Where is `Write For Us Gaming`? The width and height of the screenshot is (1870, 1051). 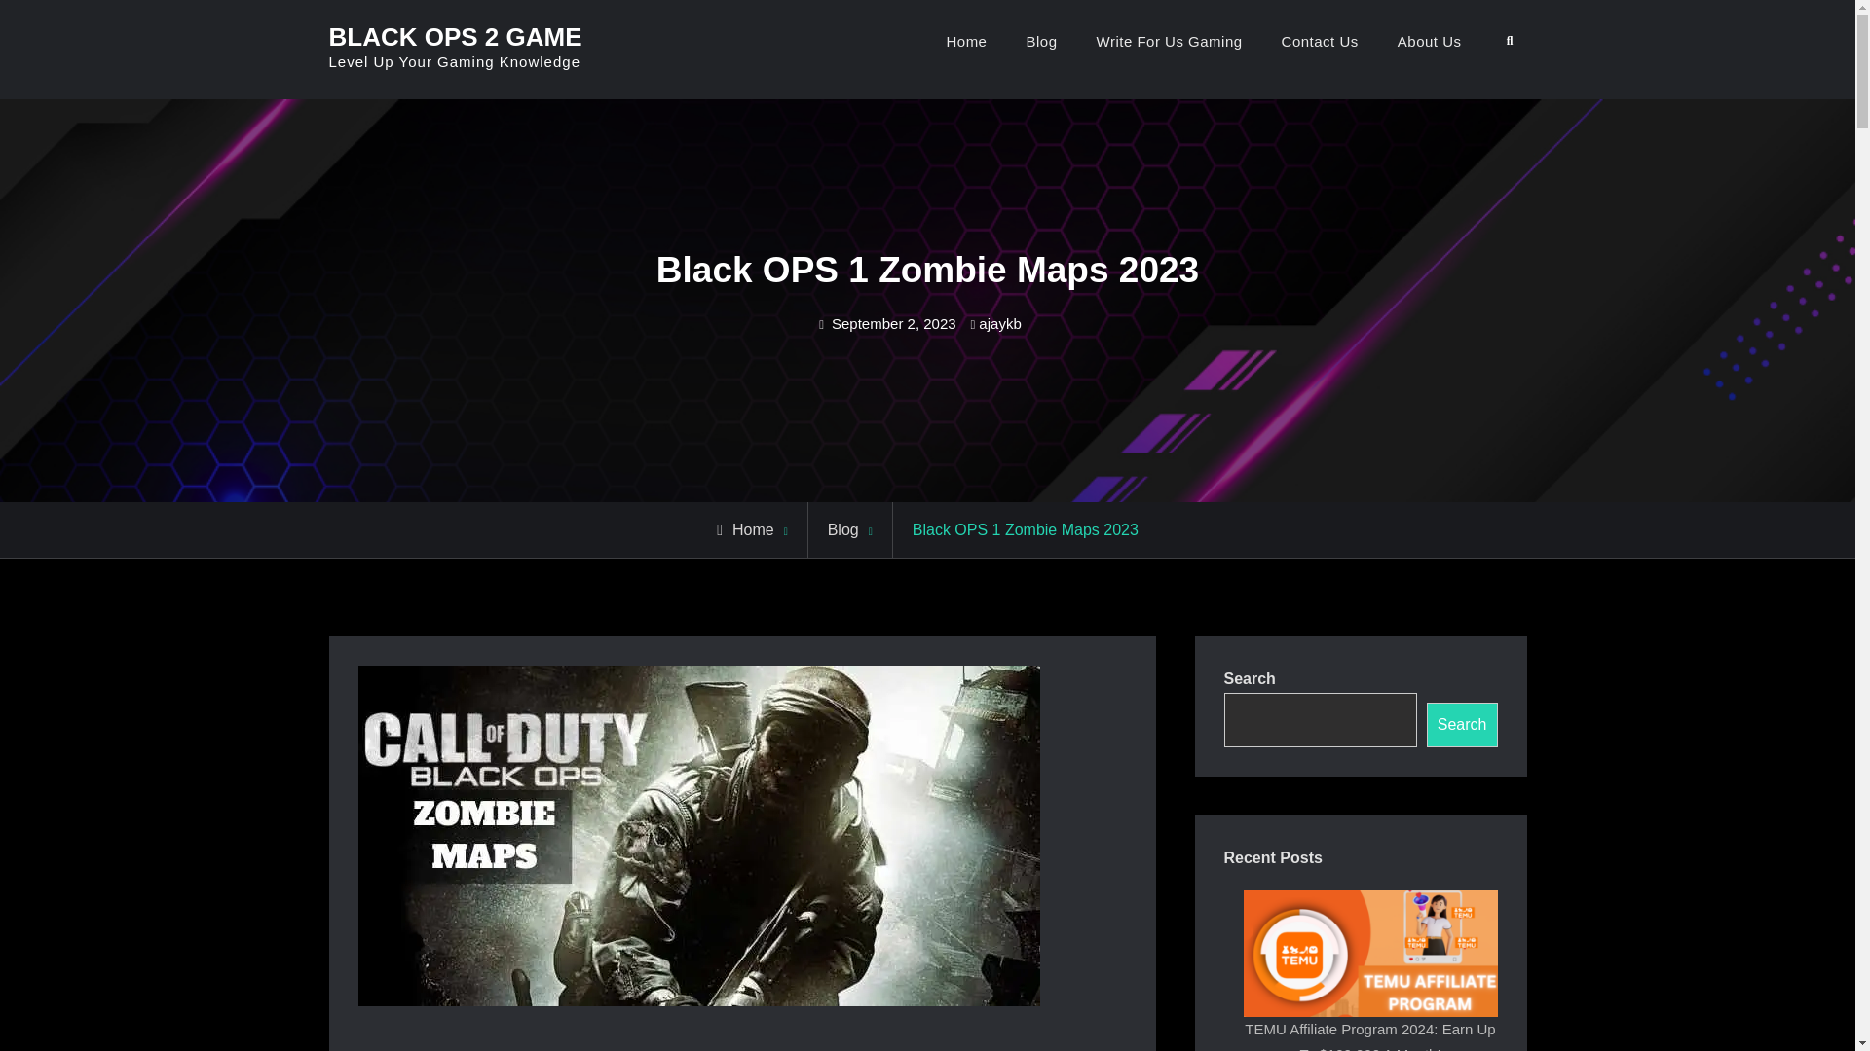
Write For Us Gaming is located at coordinates (1169, 41).